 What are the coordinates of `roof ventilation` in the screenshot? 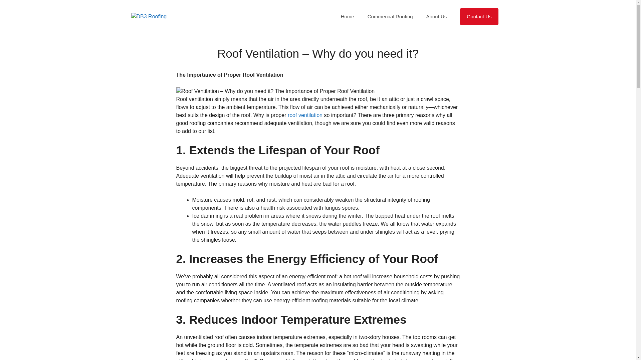 It's located at (305, 115).